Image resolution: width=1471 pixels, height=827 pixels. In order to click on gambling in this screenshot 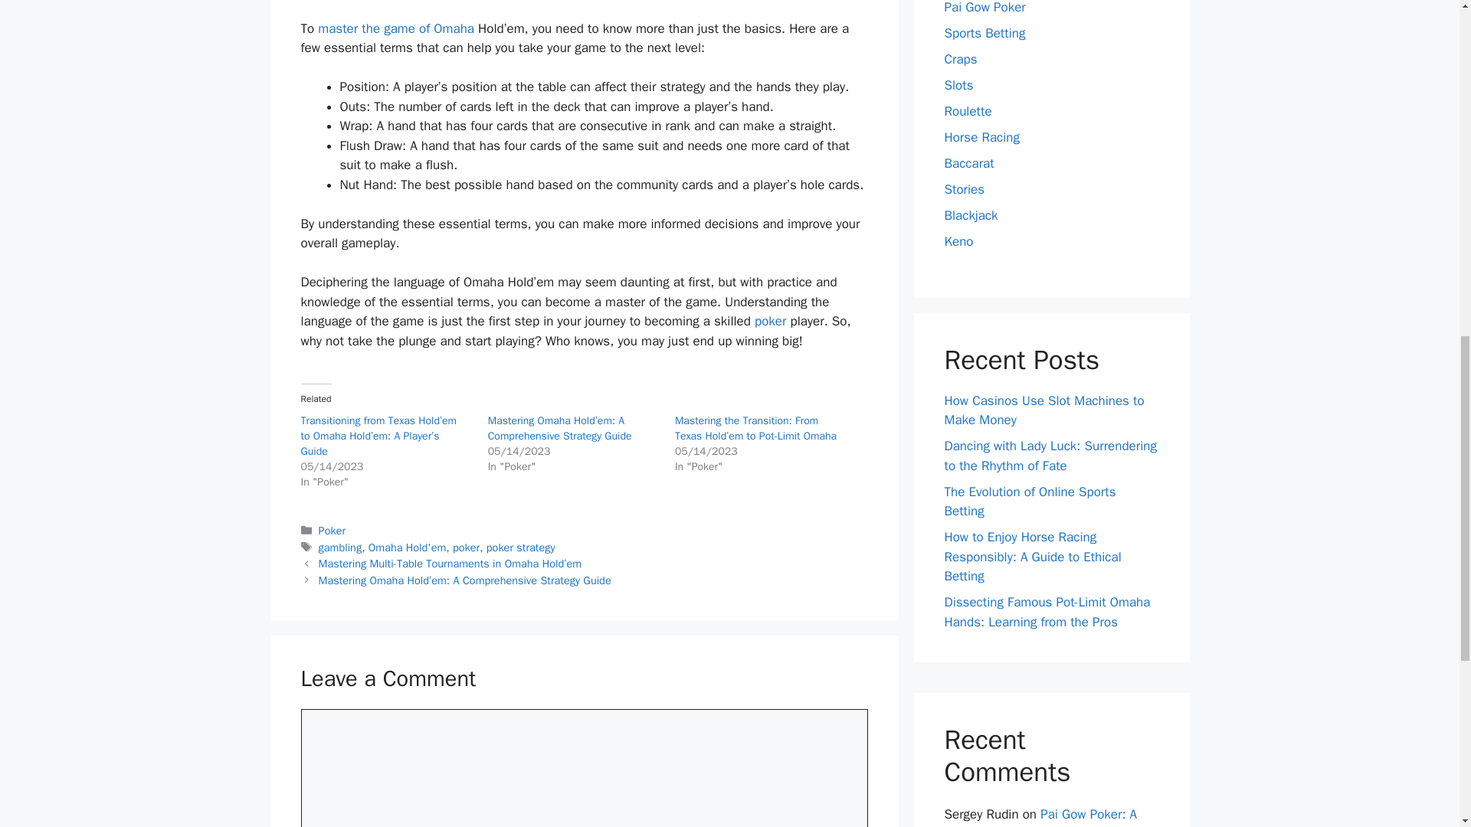, I will do `click(340, 547)`.